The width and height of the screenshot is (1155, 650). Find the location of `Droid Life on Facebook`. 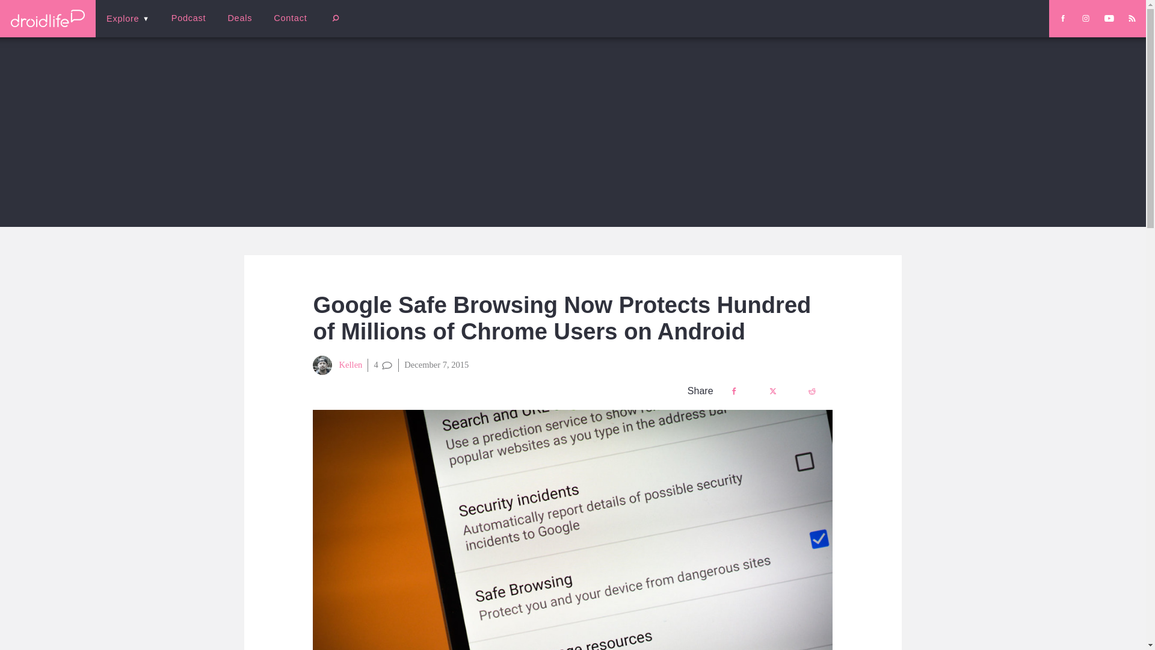

Droid Life on Facebook is located at coordinates (1062, 18).